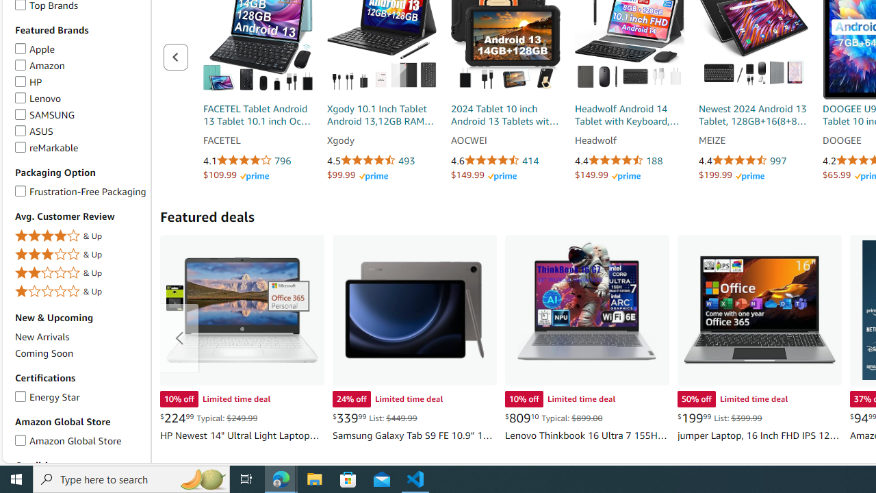 The height and width of the screenshot is (493, 876). Describe the element at coordinates (80, 237) in the screenshot. I see `4 Stars & Up& Up` at that location.